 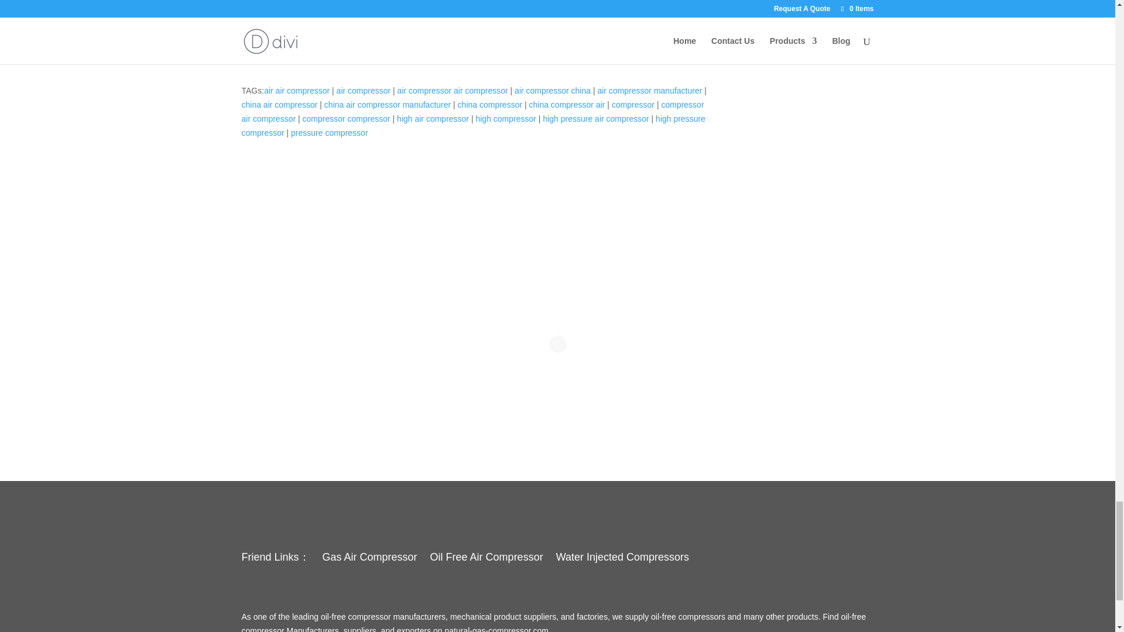 I want to click on air air compressor, so click(x=296, y=90).